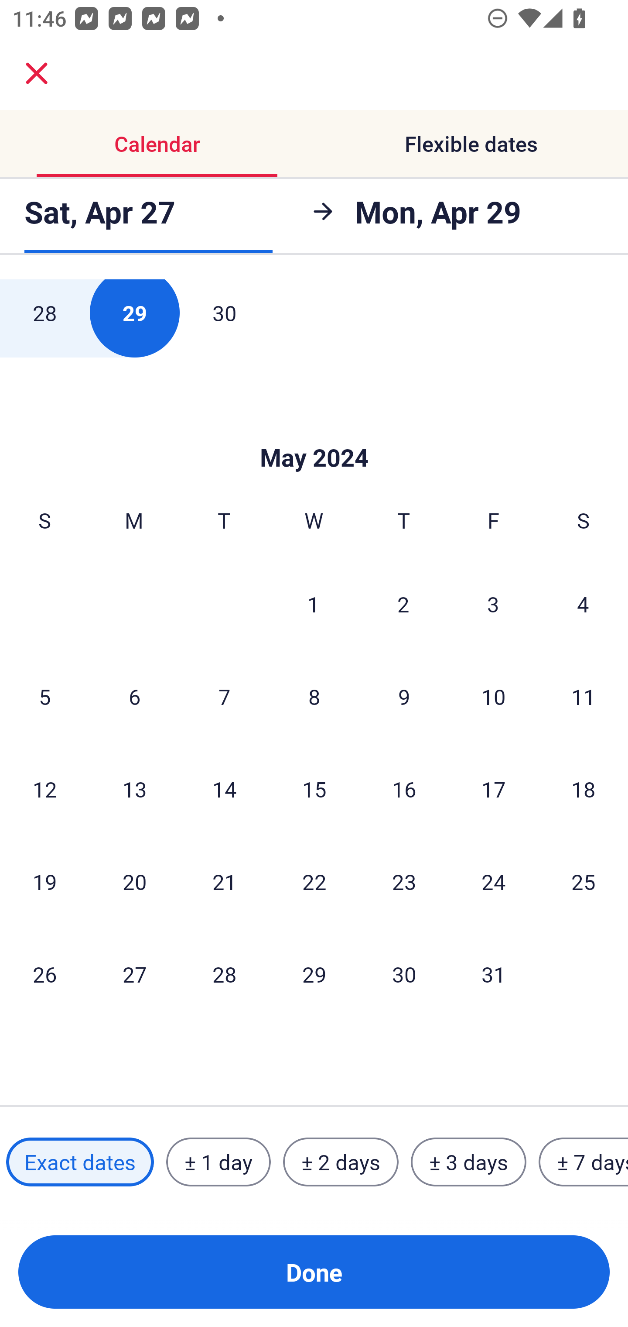  I want to click on 20 Monday, May 20, 2024, so click(134, 882).